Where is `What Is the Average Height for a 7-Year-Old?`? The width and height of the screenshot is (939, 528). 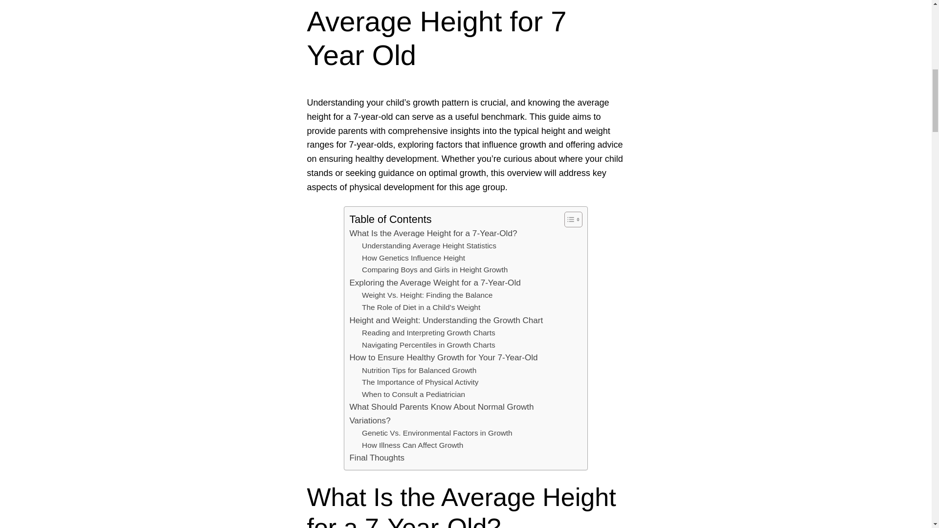
What Is the Average Height for a 7-Year-Old? is located at coordinates (433, 234).